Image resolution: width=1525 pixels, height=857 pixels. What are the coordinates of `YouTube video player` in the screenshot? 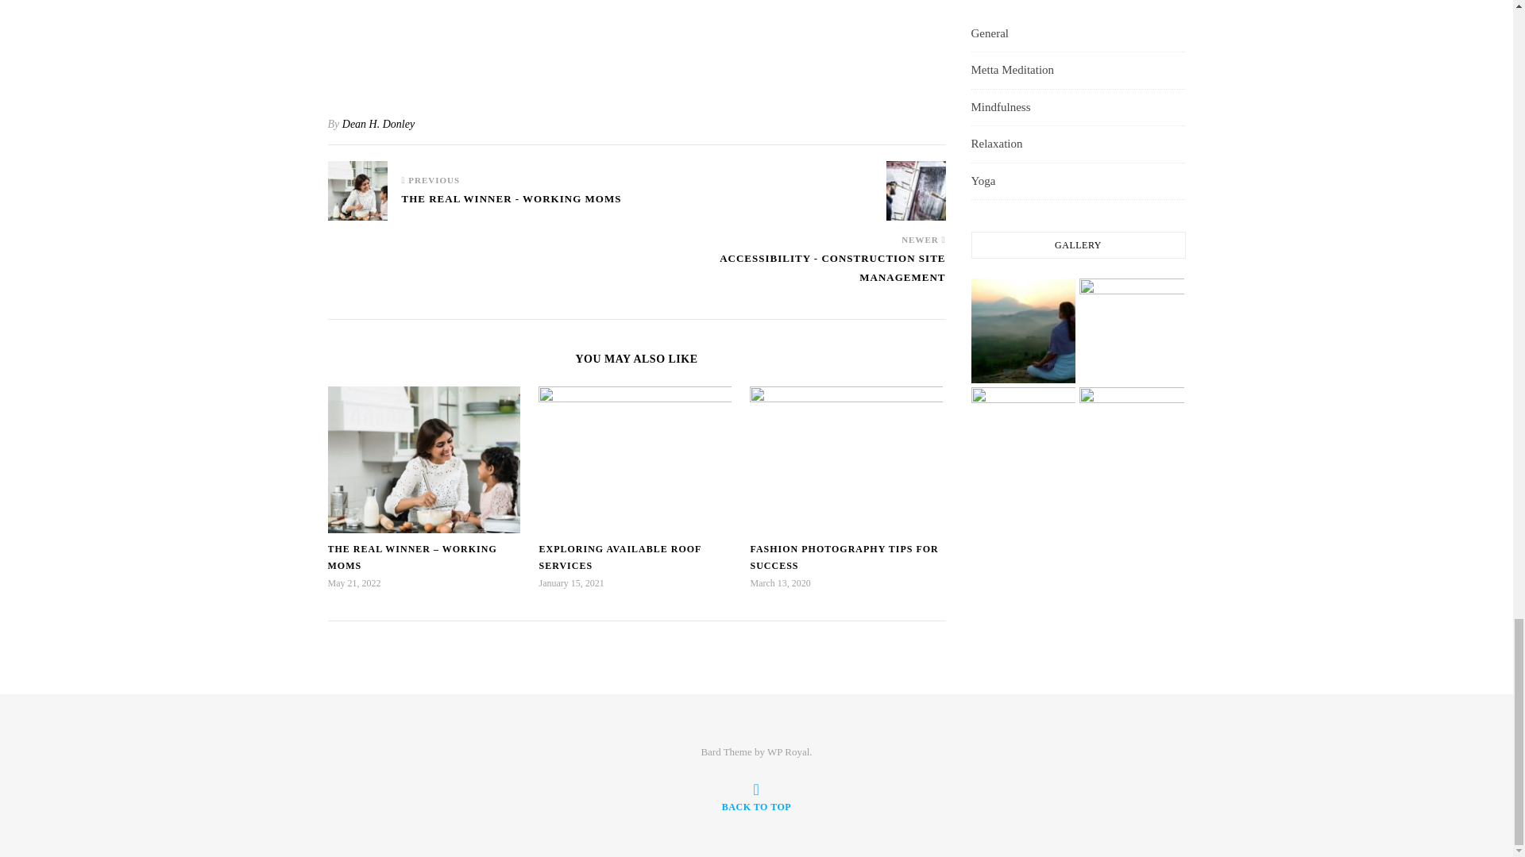 It's located at (636, 43).